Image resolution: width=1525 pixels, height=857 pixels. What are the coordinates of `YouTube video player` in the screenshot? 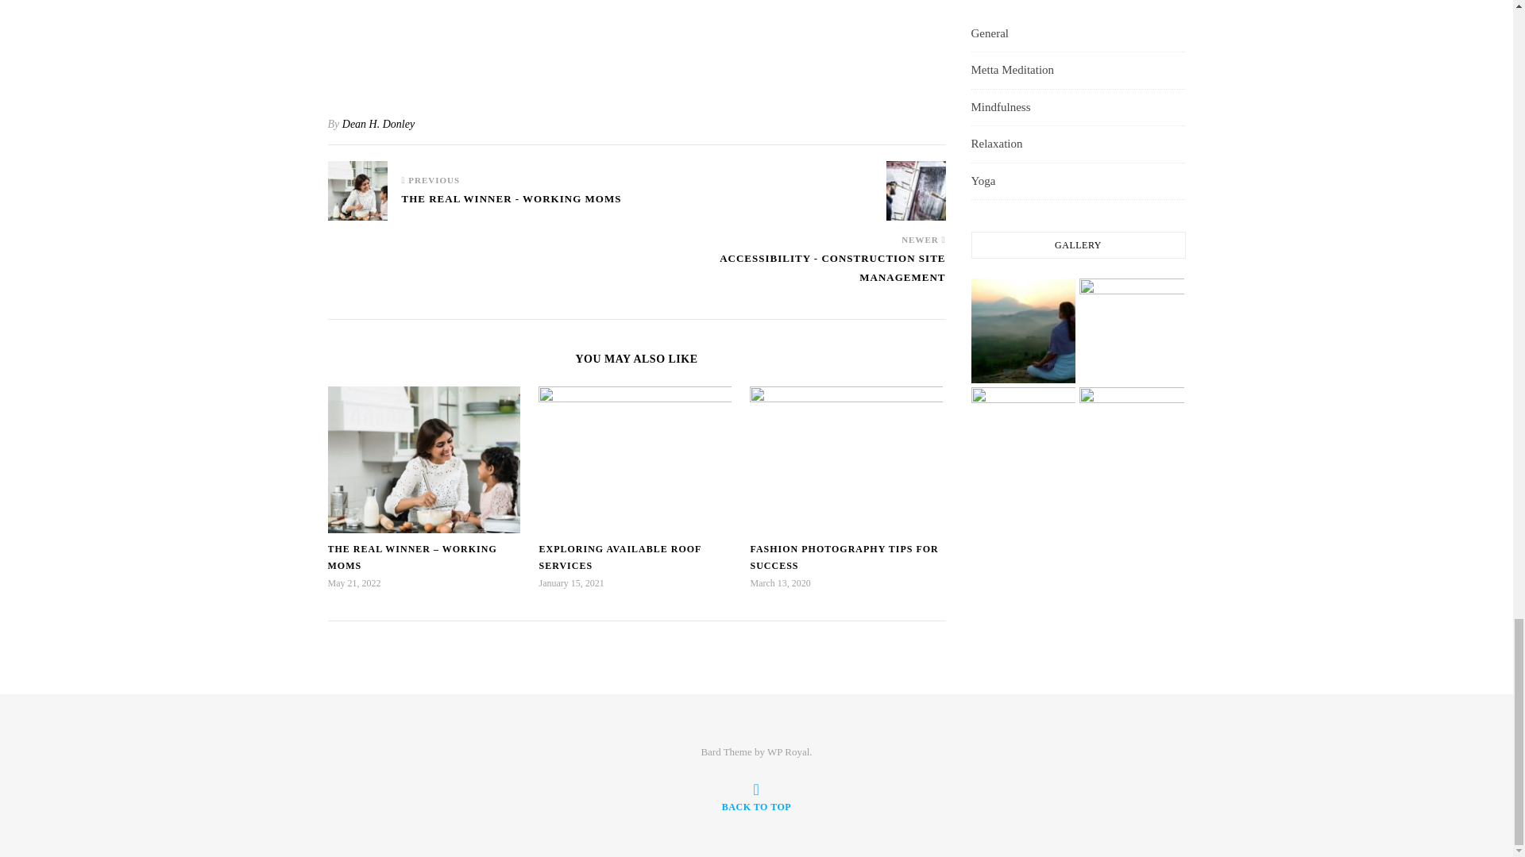 It's located at (636, 43).